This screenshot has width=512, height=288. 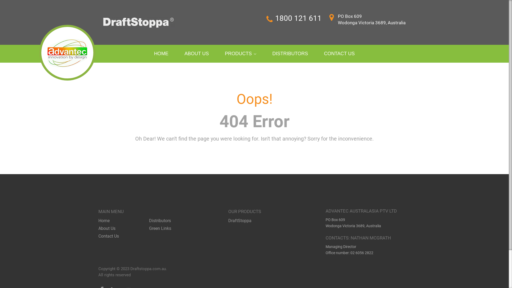 What do you see at coordinates (339, 54) in the screenshot?
I see `CONTACT US` at bounding box center [339, 54].